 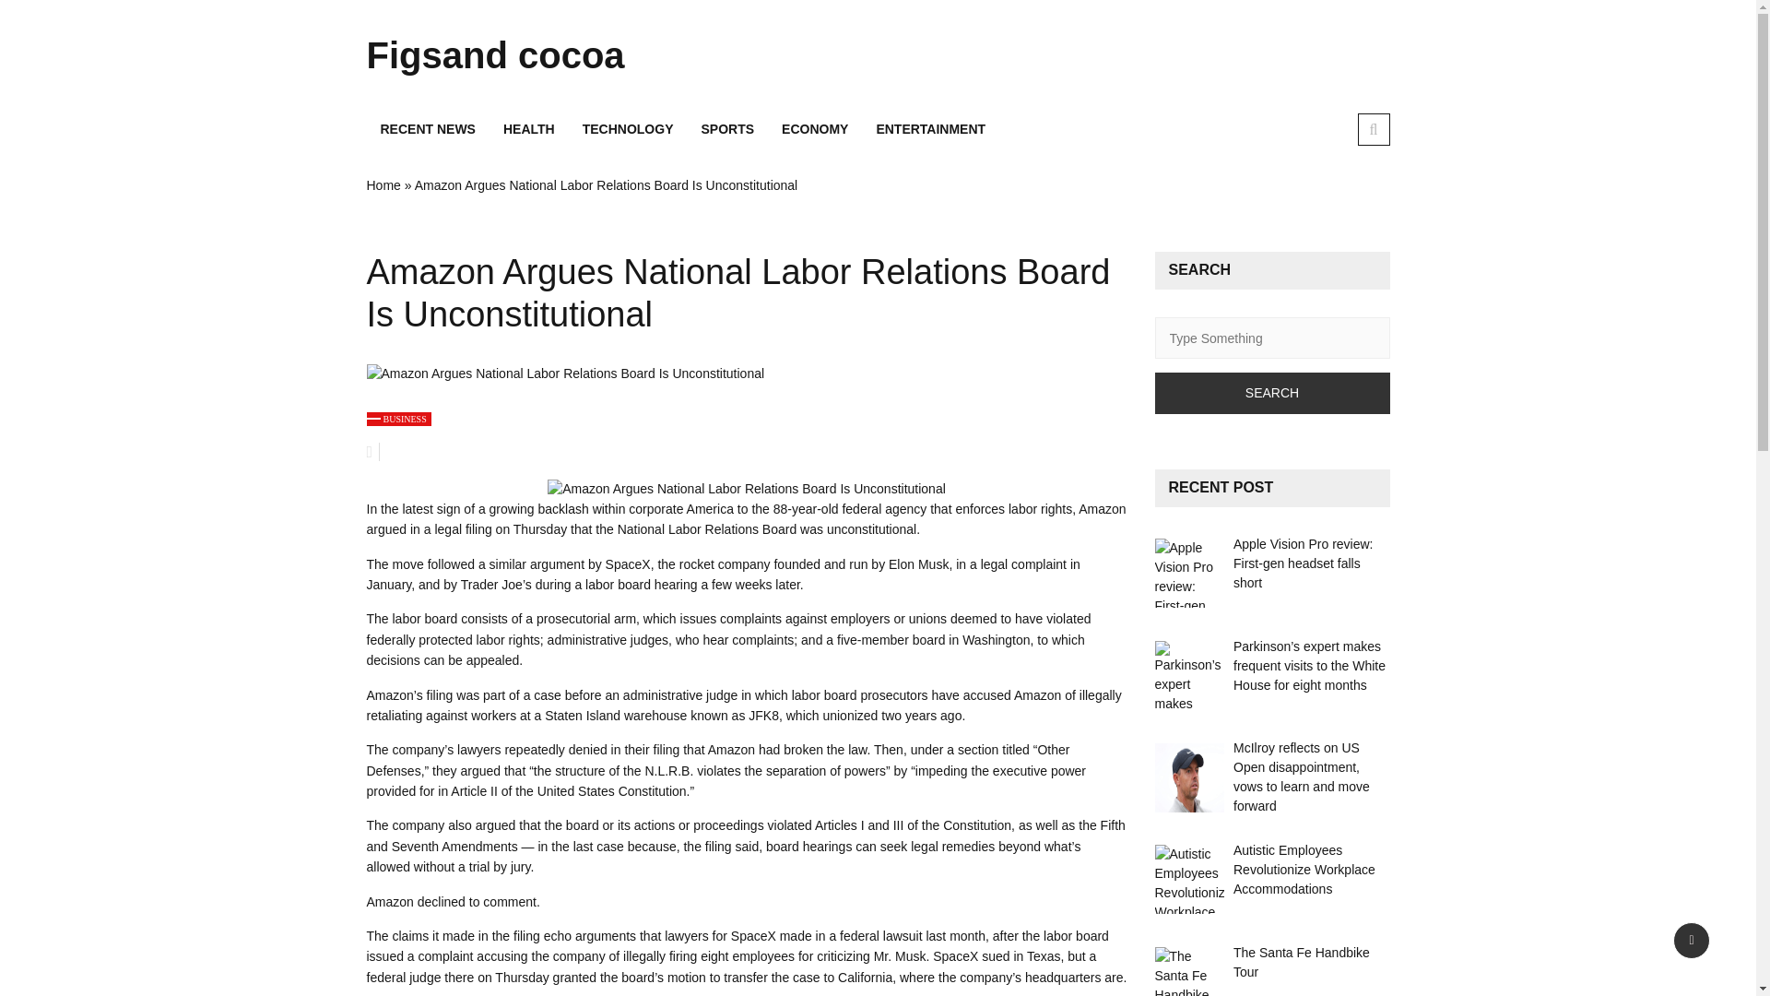 I want to click on Search, so click(x=1271, y=393).